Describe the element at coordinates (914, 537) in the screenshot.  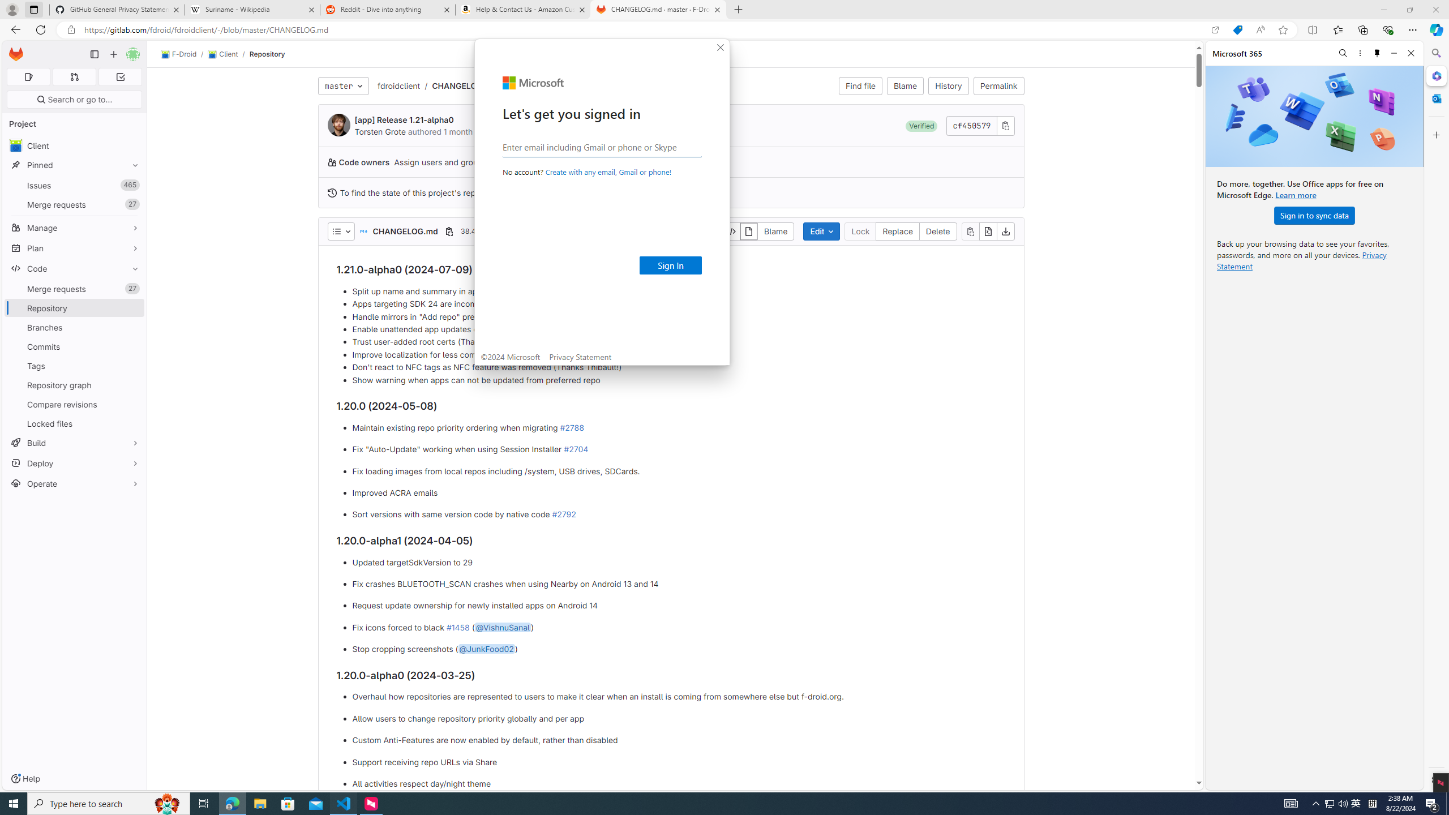
I see `Ports actions` at that location.